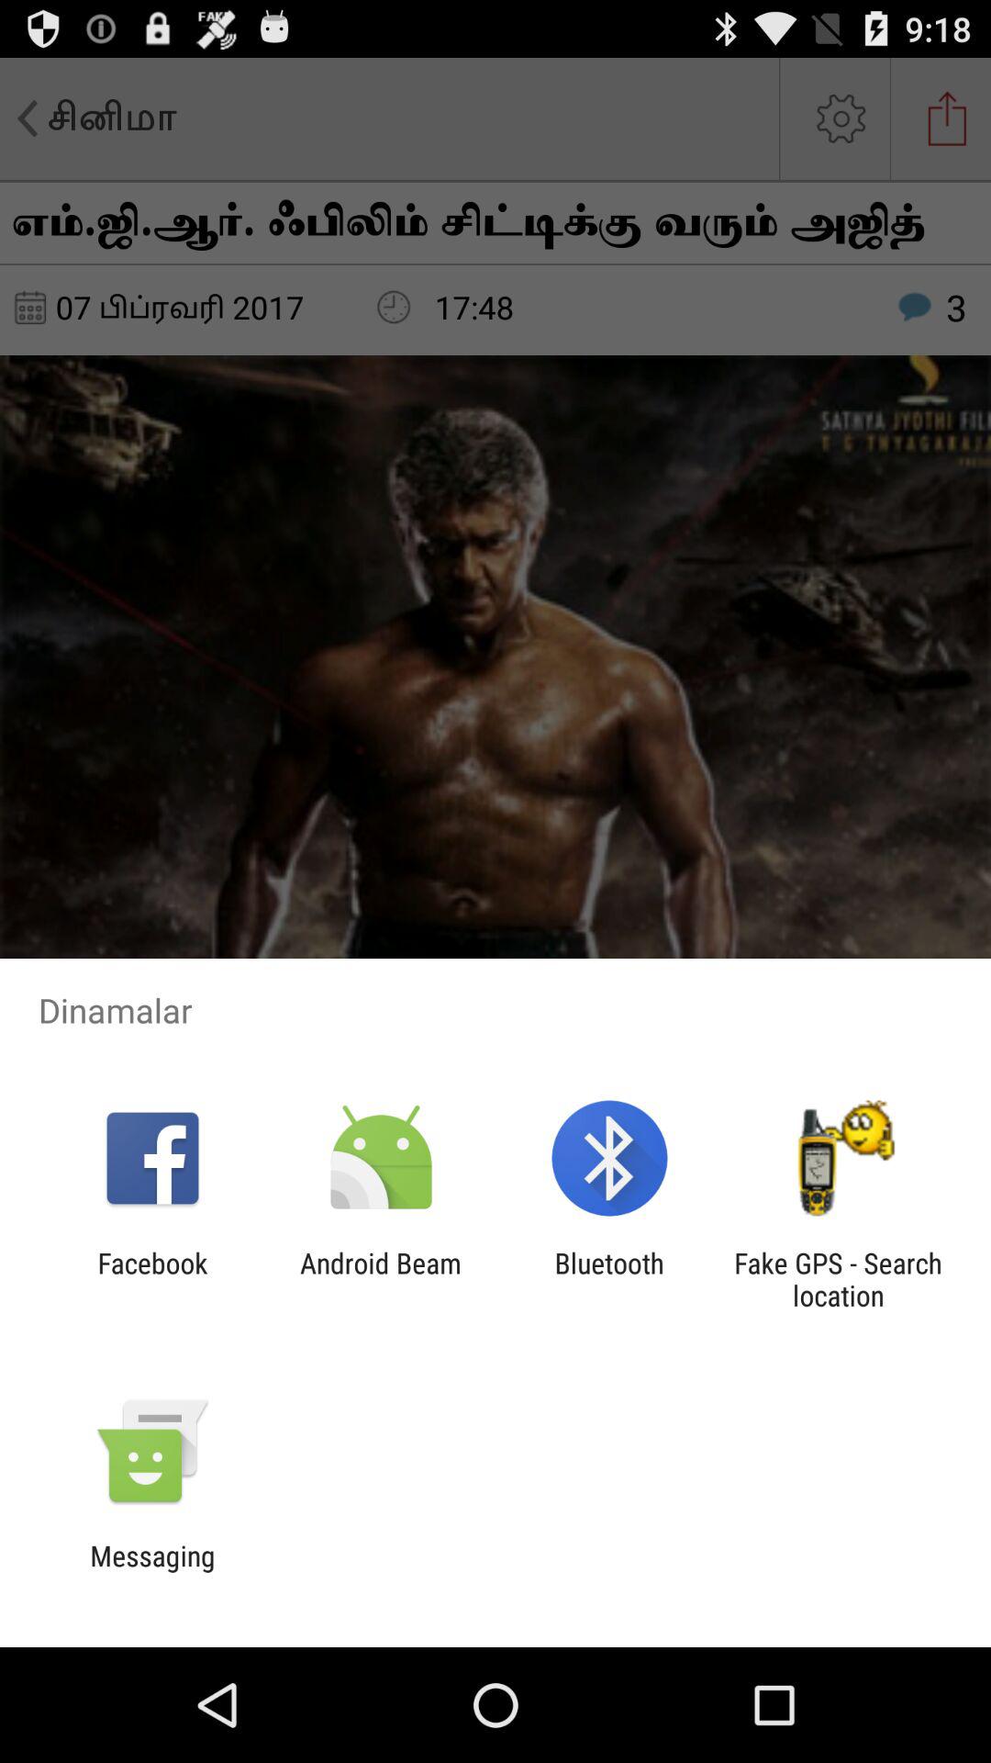  Describe the element at coordinates (609, 1279) in the screenshot. I see `select the bluetooth app` at that location.